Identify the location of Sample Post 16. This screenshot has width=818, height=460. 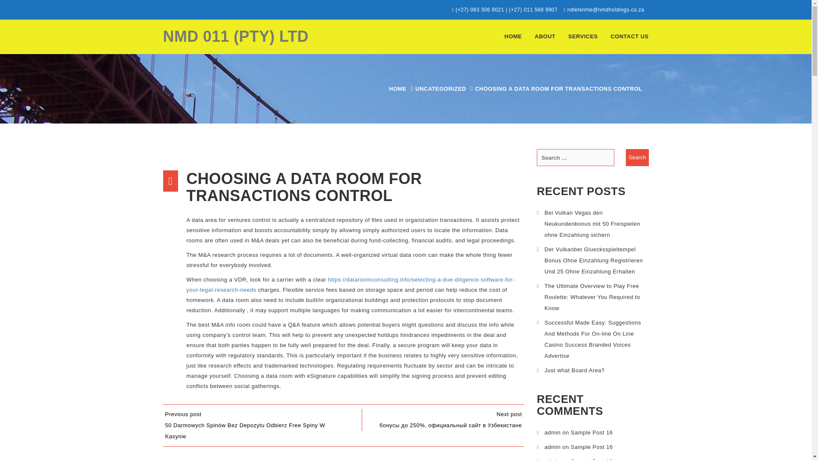
(592, 459).